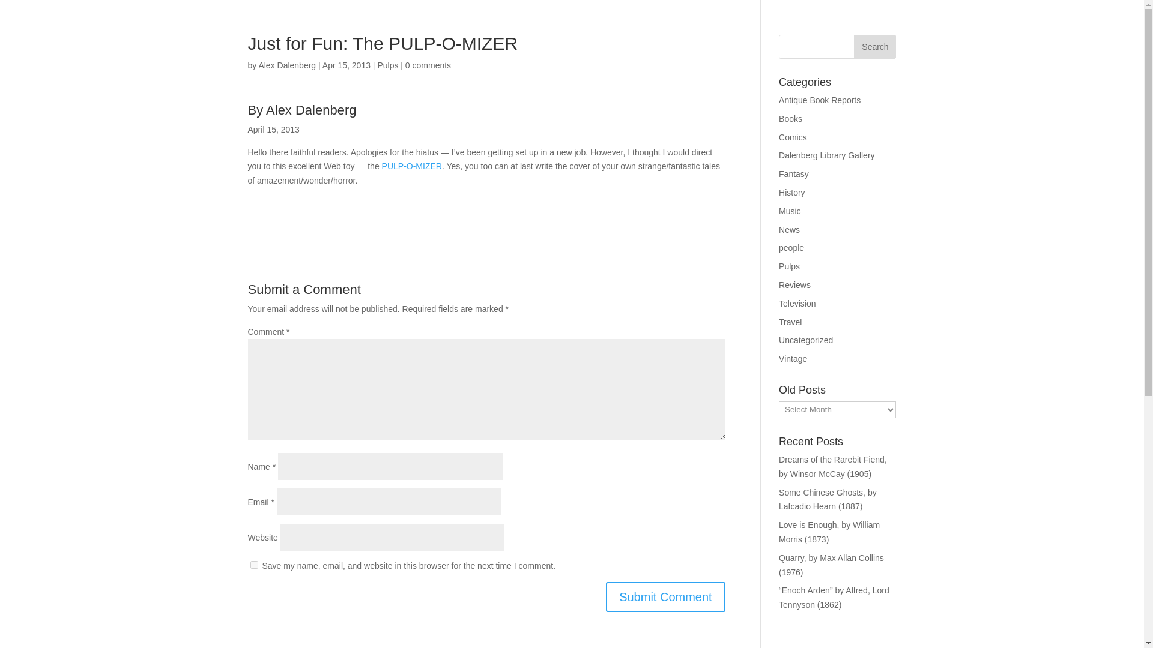 This screenshot has width=1153, height=648. I want to click on PULP-O-MIZER, so click(411, 166).